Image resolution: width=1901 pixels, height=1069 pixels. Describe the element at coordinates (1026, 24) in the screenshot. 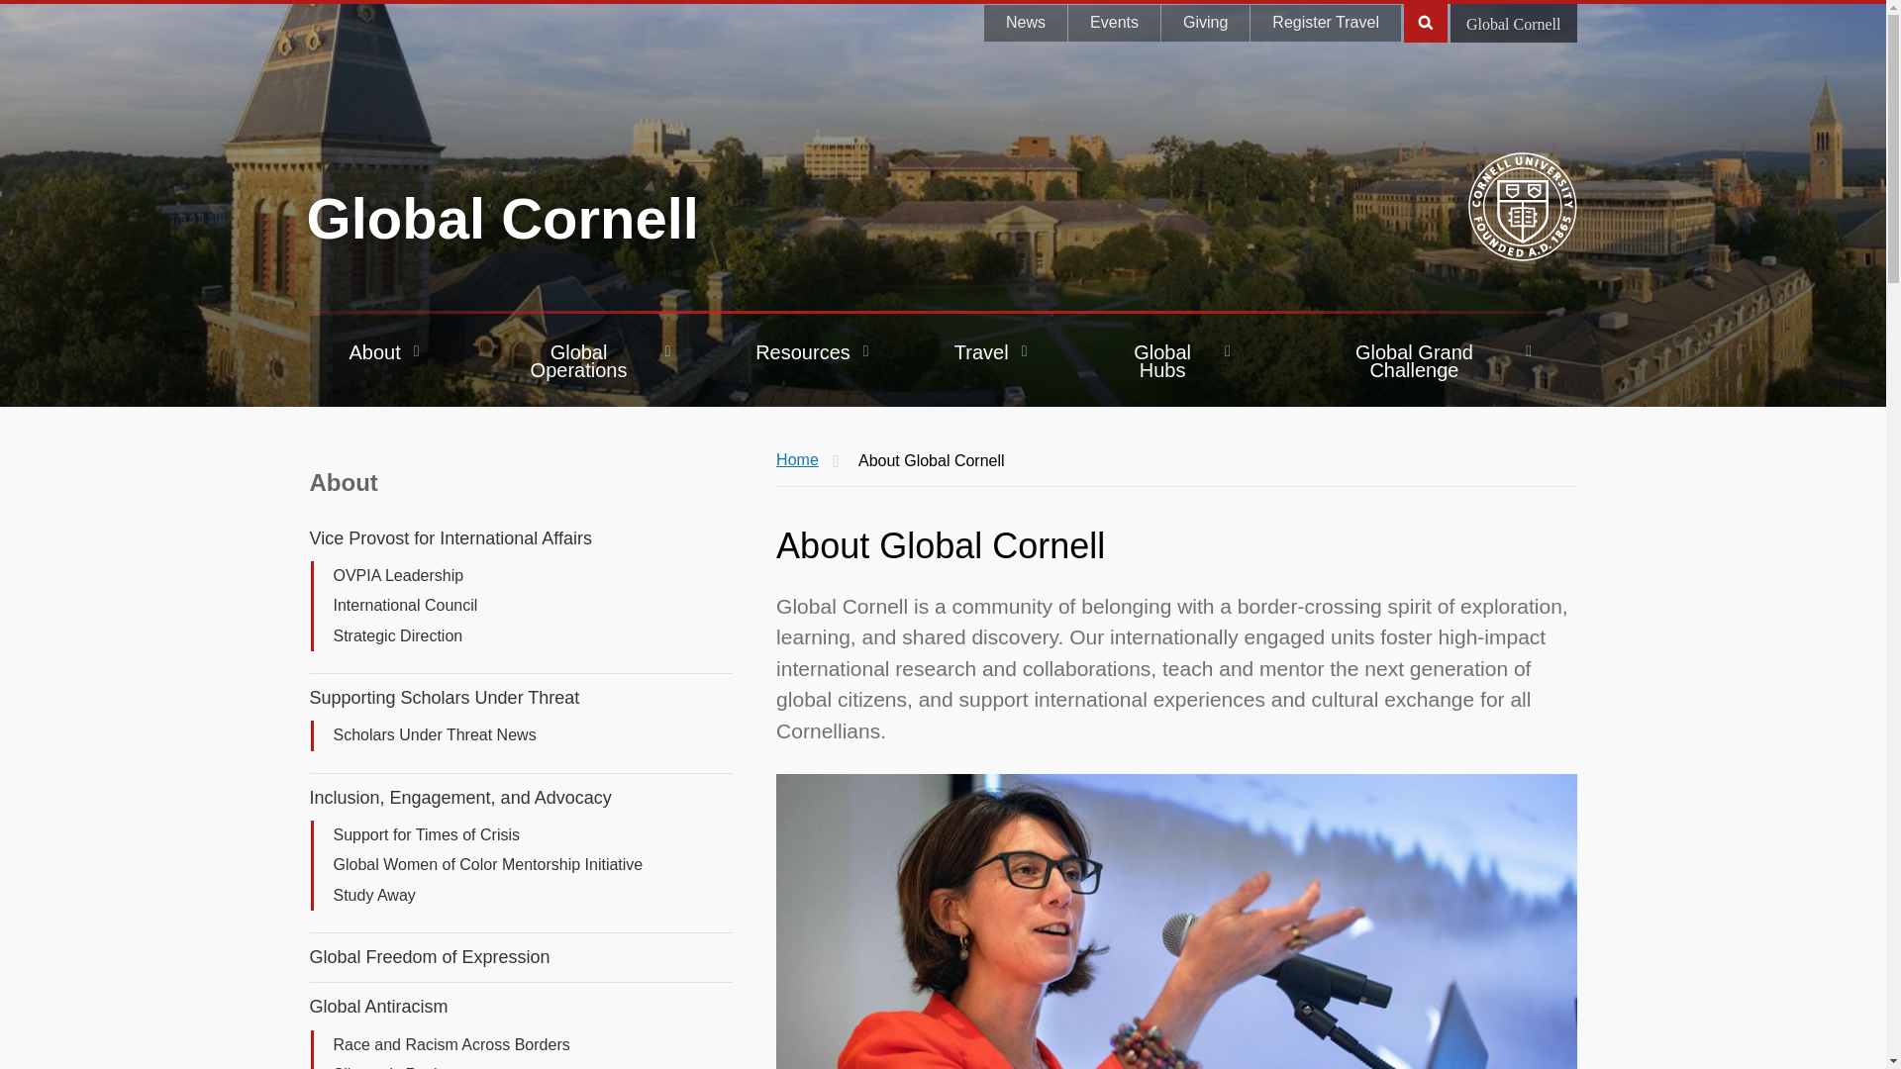

I see `News` at that location.